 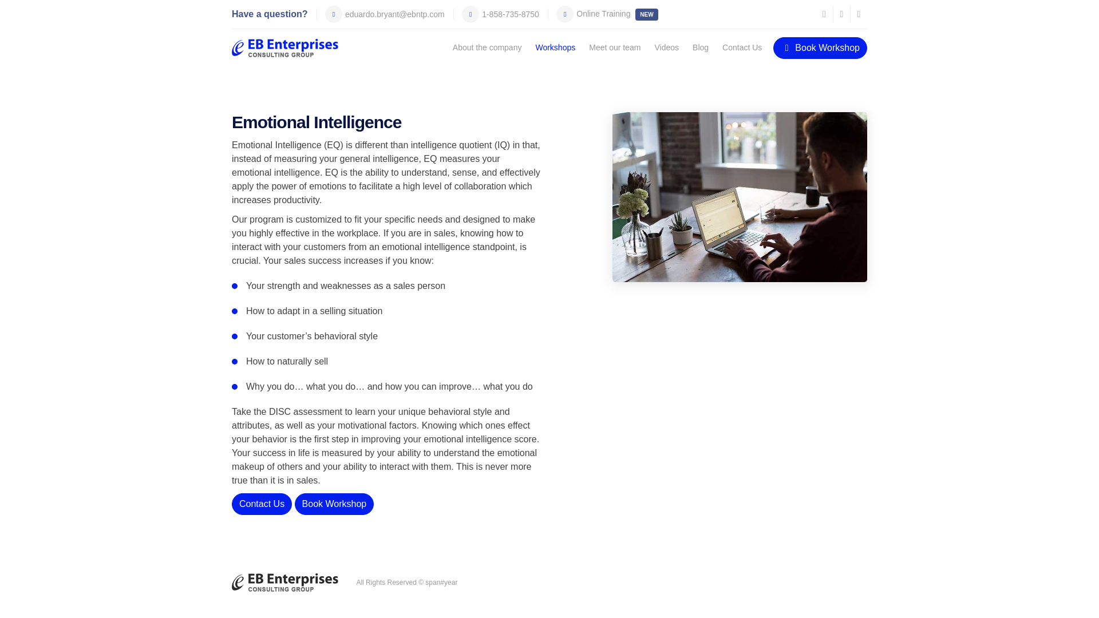 What do you see at coordinates (334, 504) in the screenshot?
I see `Book Workshop` at bounding box center [334, 504].